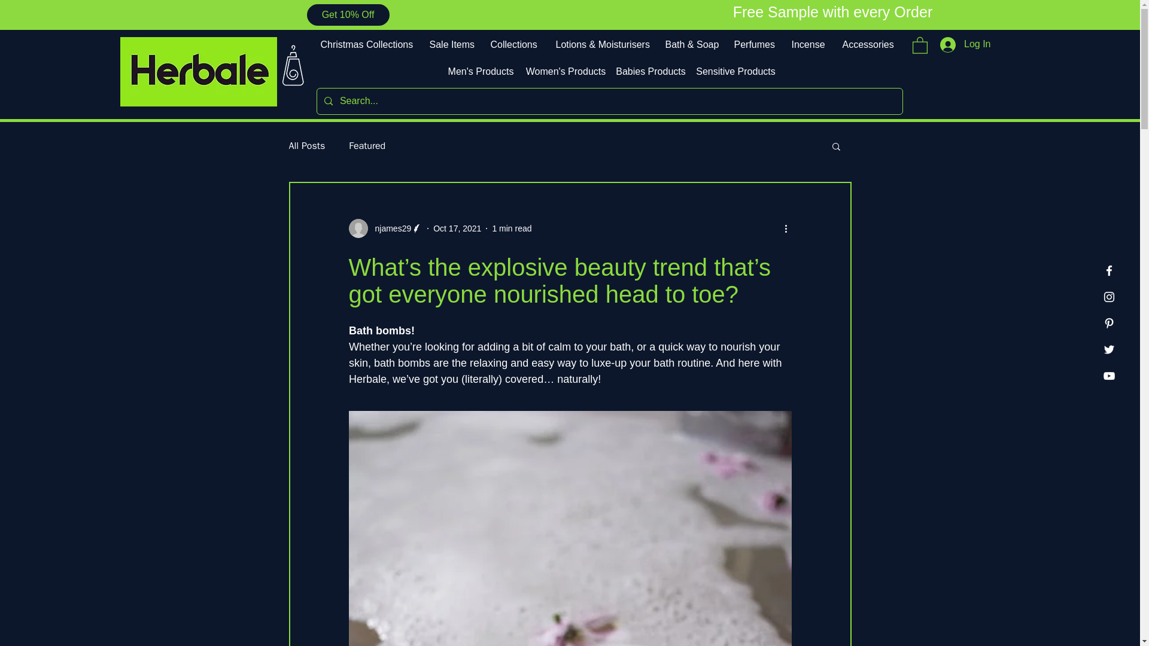 The height and width of the screenshot is (646, 1149). Describe the element at coordinates (867, 44) in the screenshot. I see `Accessories` at that location.